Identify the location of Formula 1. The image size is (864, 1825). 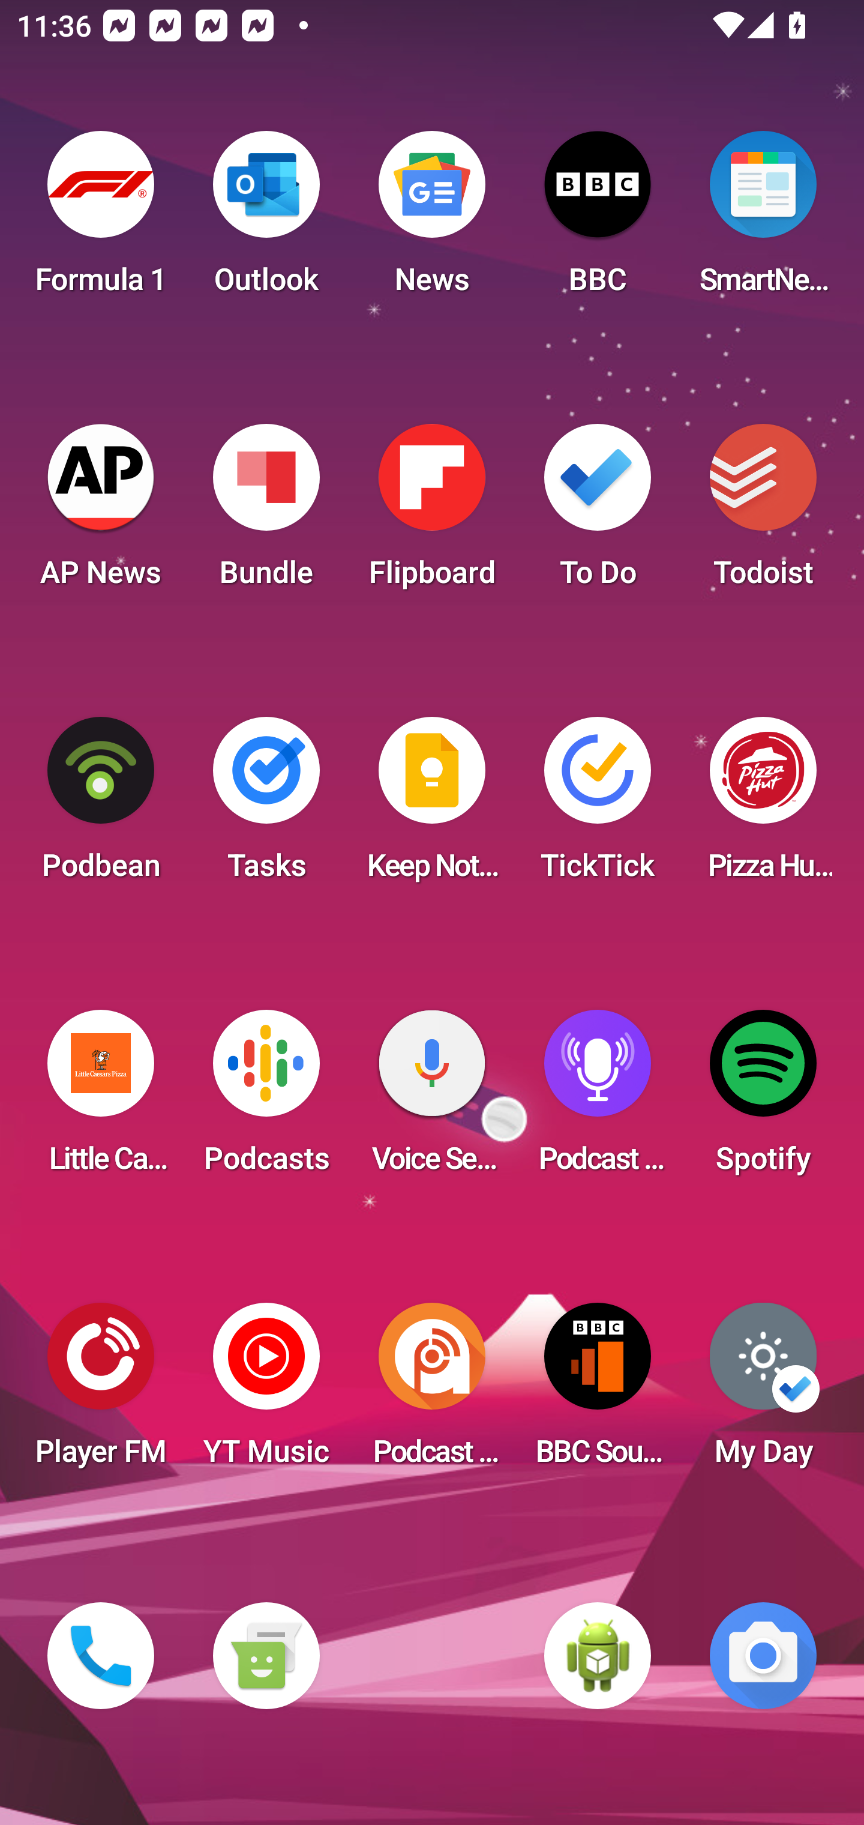
(101, 220).